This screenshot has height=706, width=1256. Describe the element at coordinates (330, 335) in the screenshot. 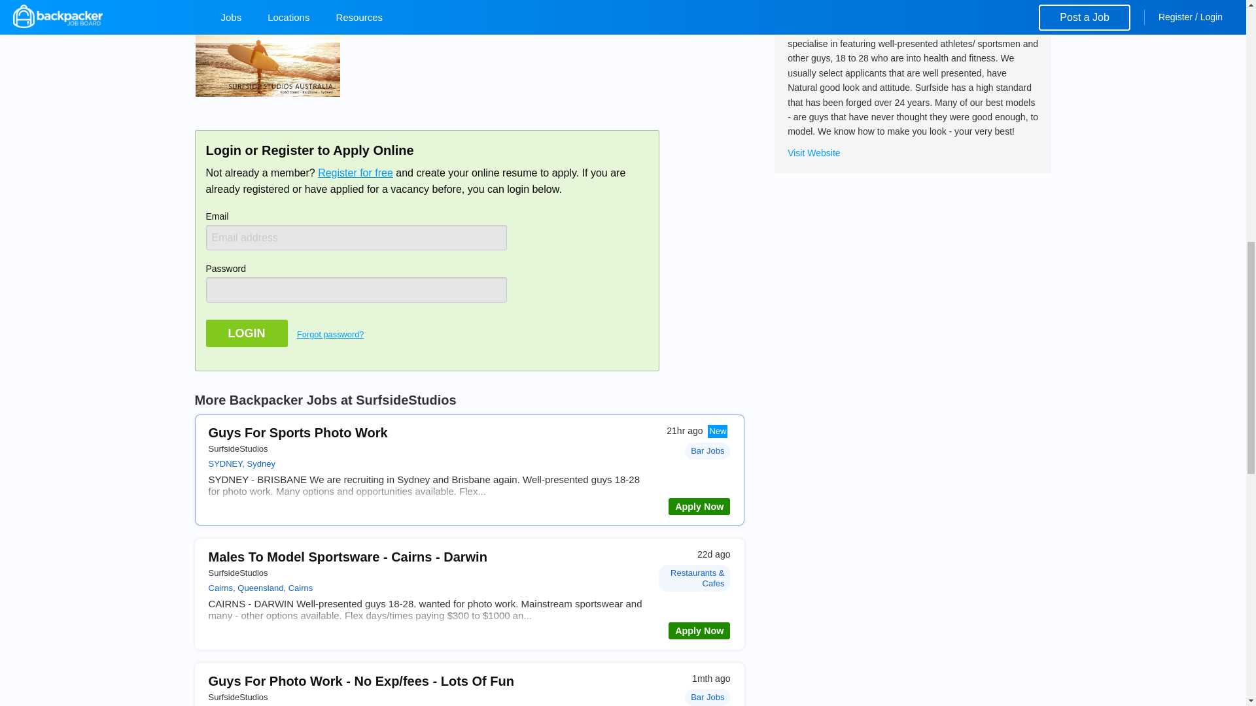

I see `Forgot password?` at that location.